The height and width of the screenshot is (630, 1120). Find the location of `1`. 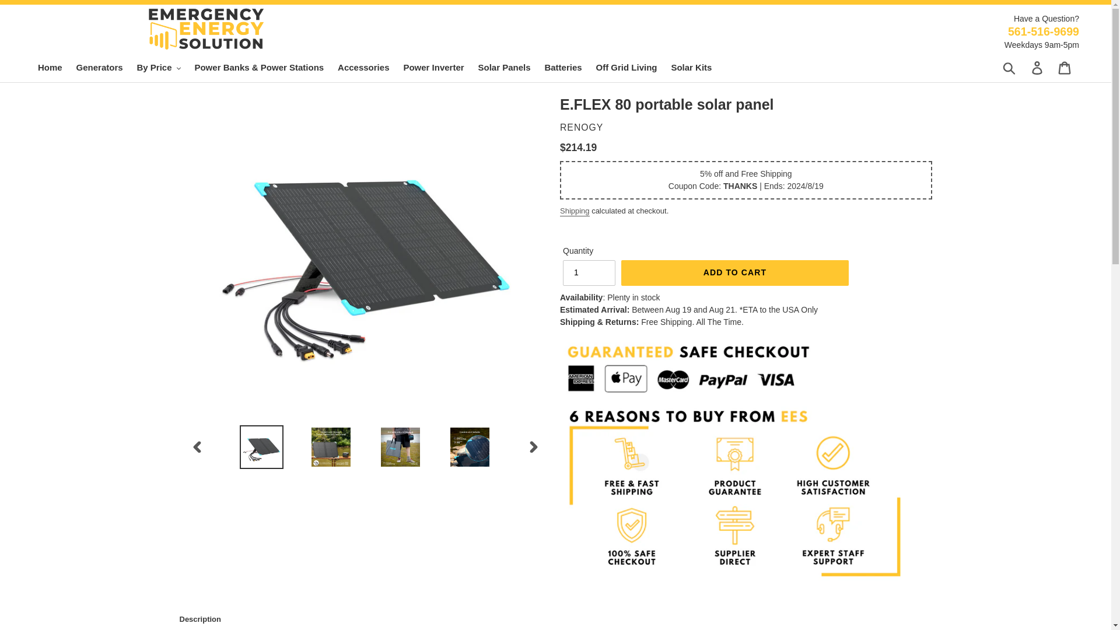

1 is located at coordinates (589, 273).